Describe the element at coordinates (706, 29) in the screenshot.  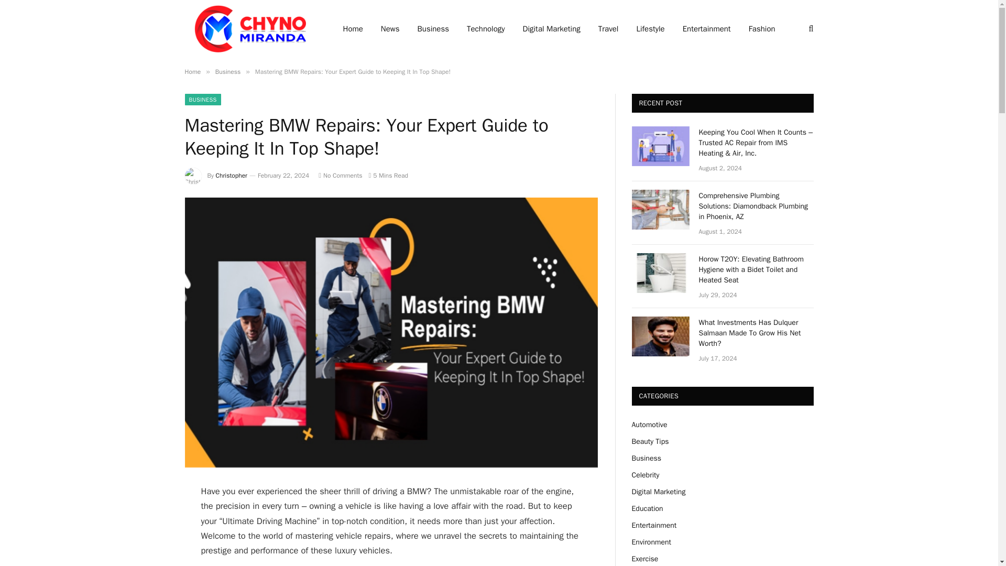
I see `Entertainment` at that location.